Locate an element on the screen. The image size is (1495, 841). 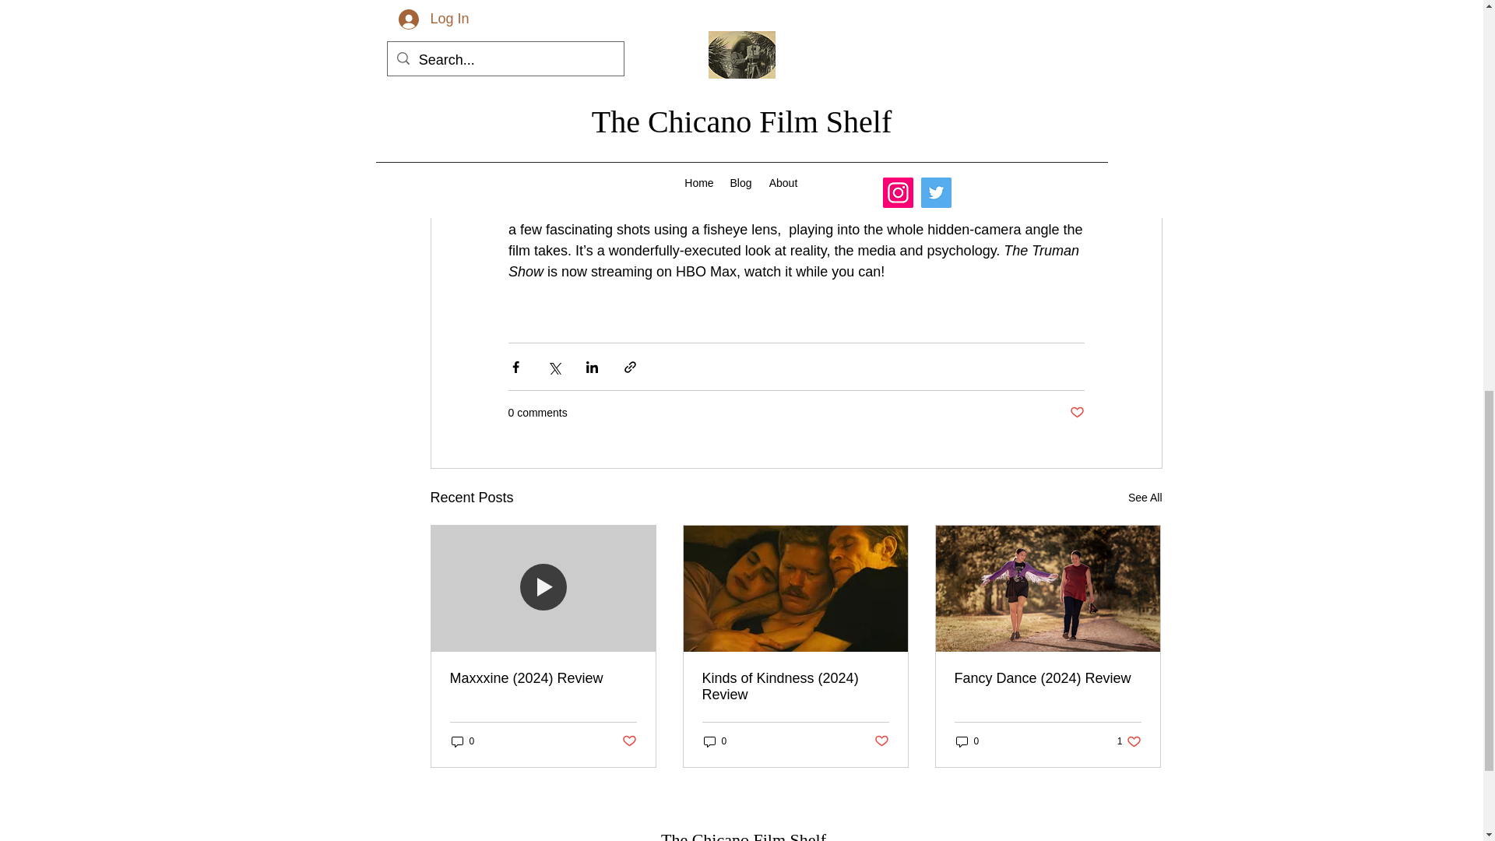
See All is located at coordinates (880, 741).